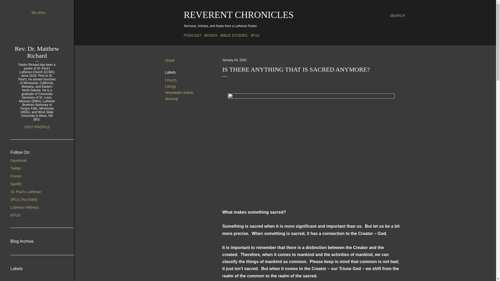 This screenshot has width=500, height=281. I want to click on Share, so click(170, 60).